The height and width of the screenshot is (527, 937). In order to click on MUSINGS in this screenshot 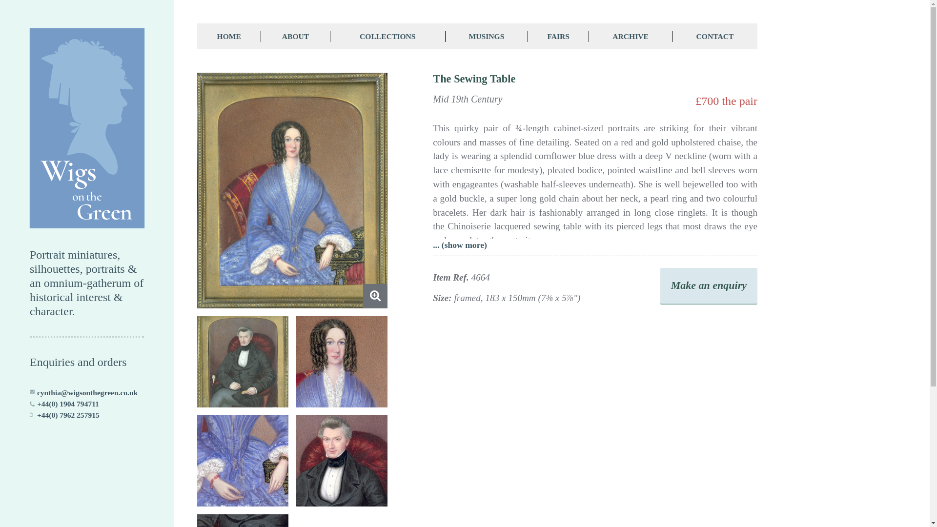, I will do `click(487, 36)`.